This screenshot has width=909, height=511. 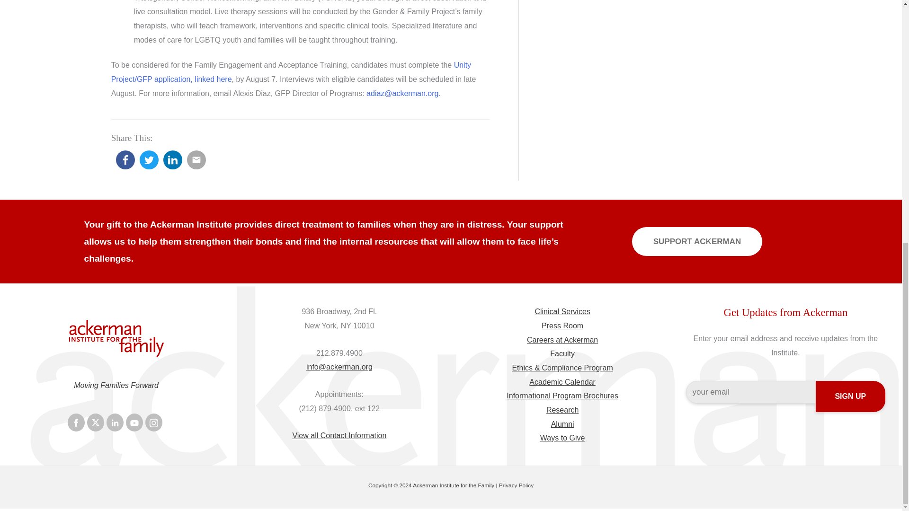 I want to click on Sign up, so click(x=850, y=396).